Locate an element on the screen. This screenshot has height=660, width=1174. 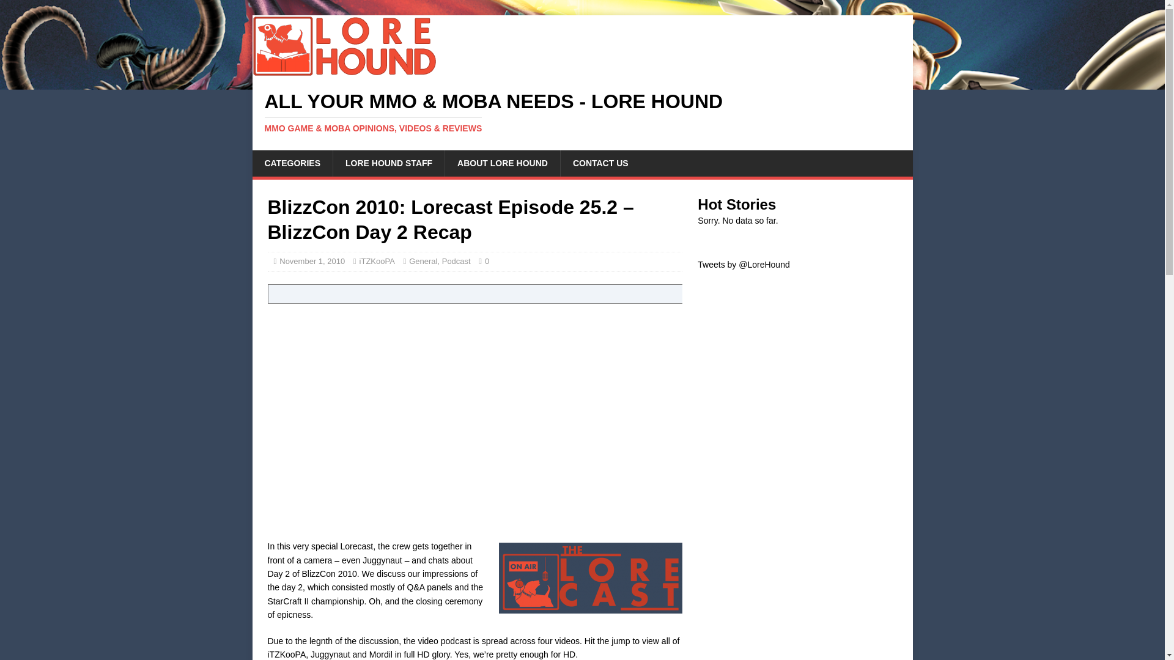
CONTACT US is located at coordinates (600, 163).